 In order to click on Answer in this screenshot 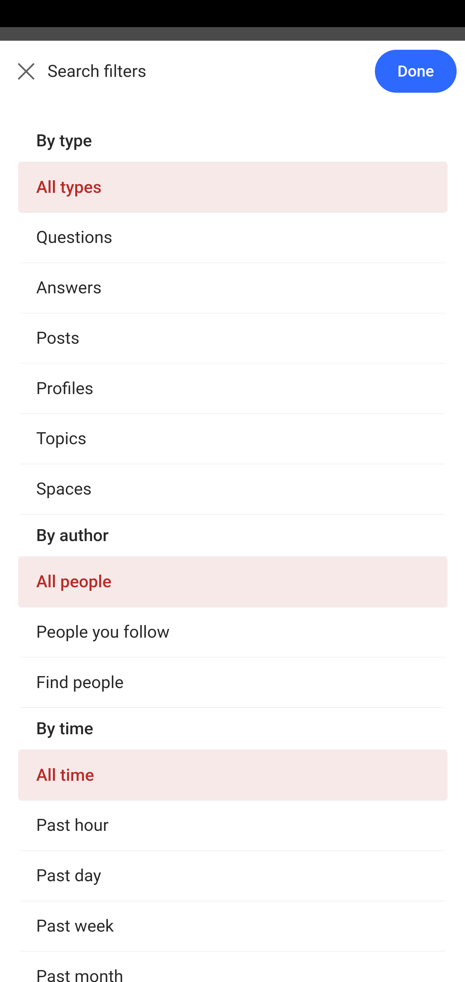, I will do `click(79, 531)`.